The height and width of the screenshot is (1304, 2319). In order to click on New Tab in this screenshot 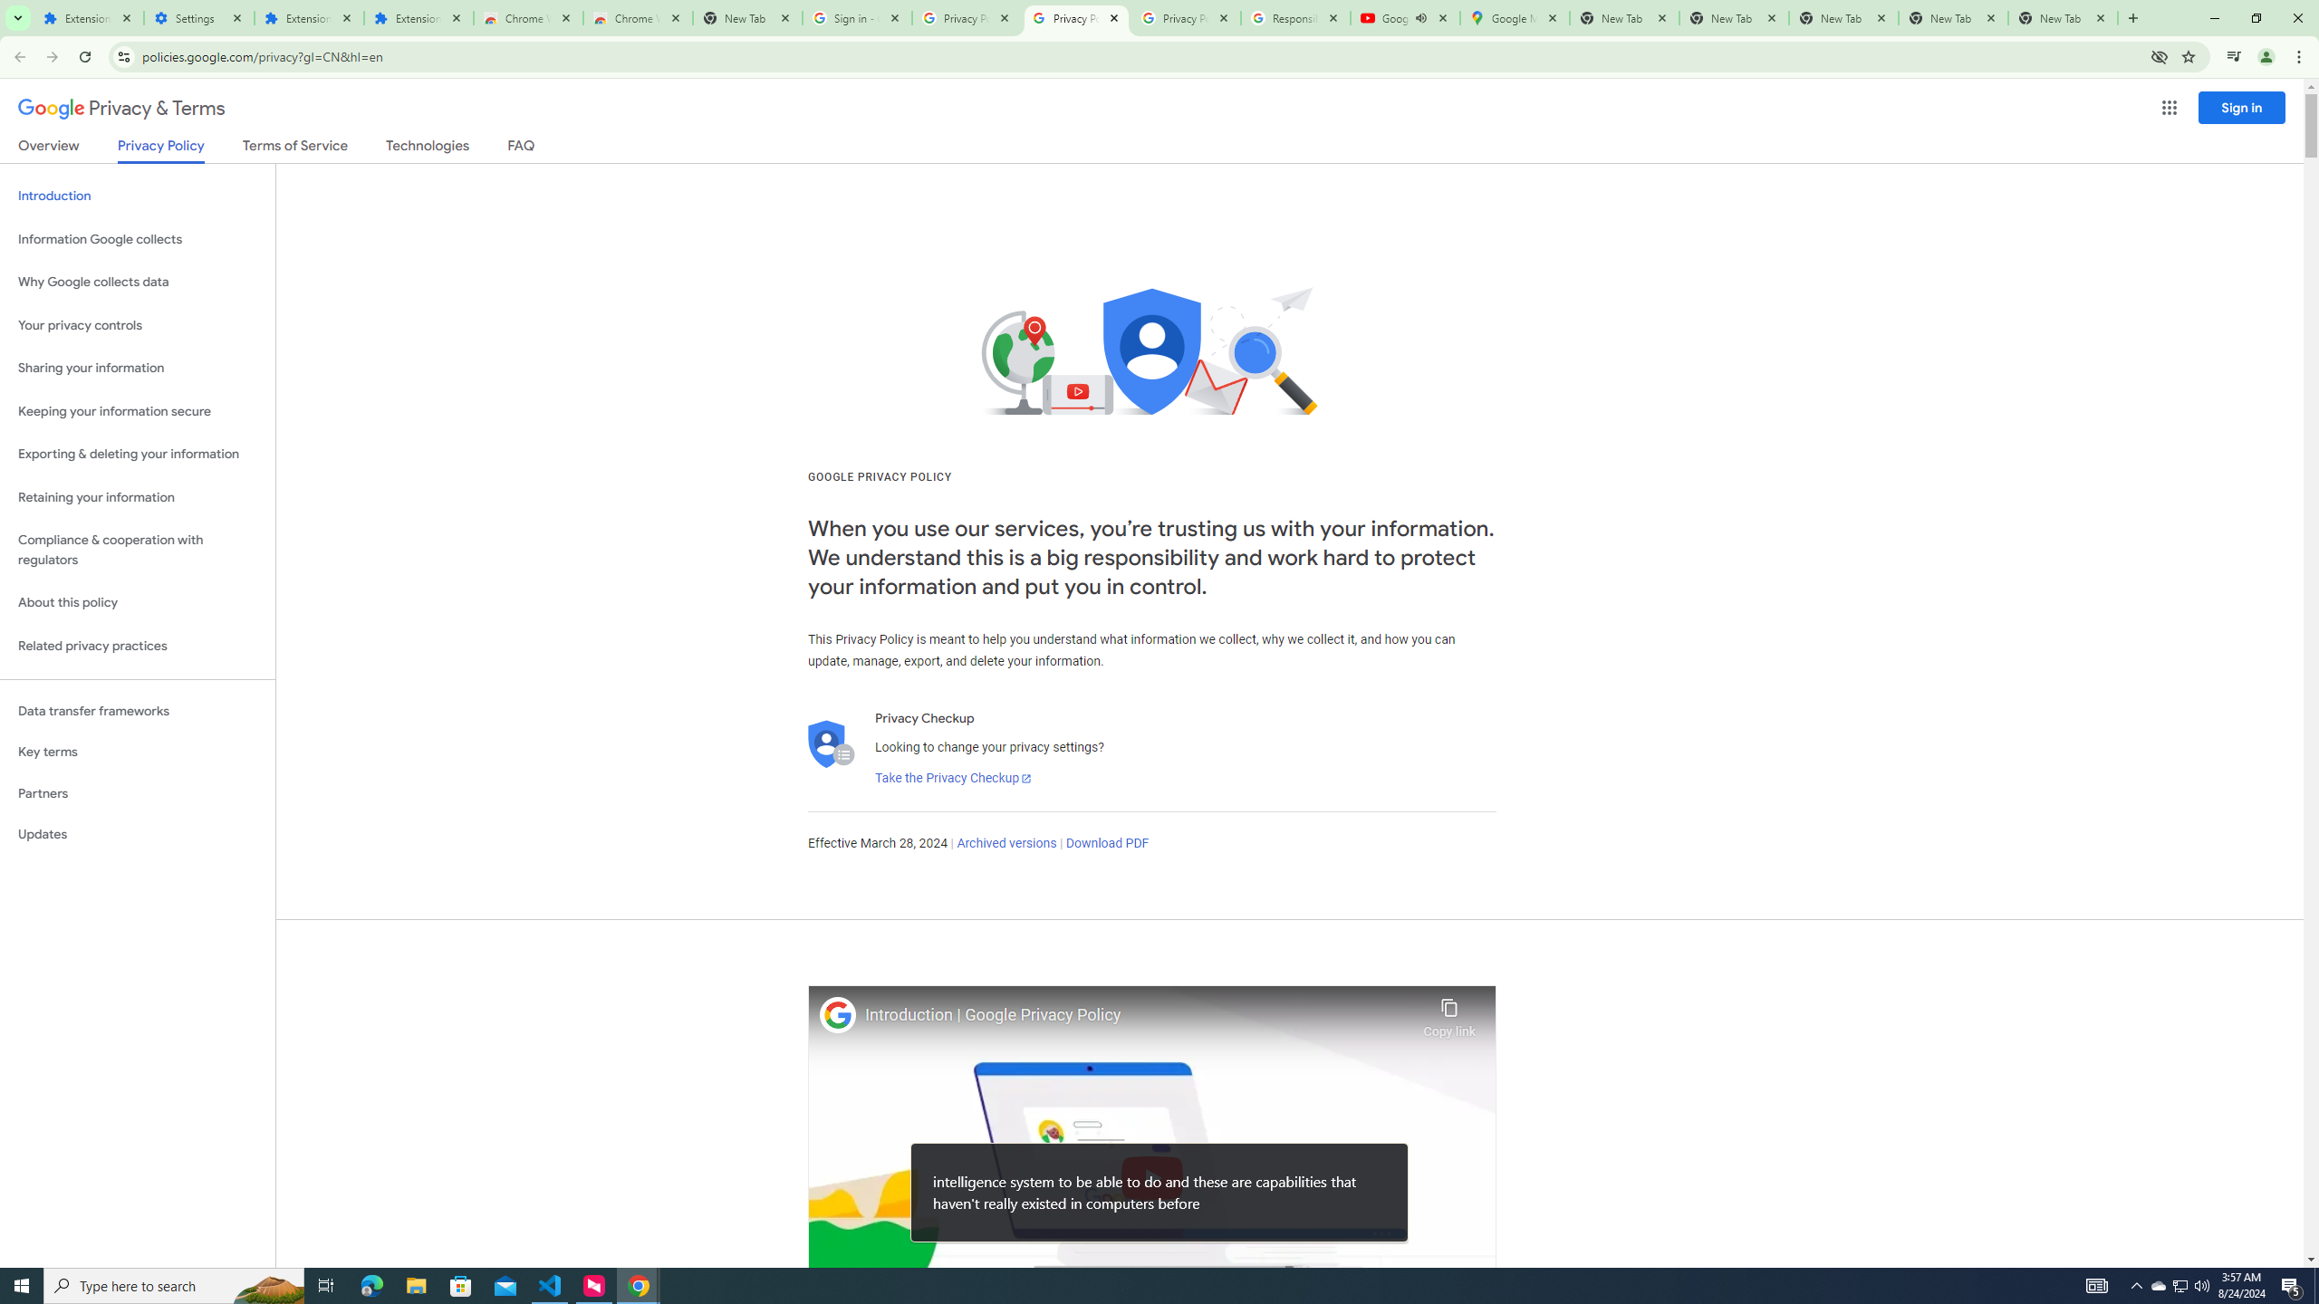, I will do `click(2062, 18)`.